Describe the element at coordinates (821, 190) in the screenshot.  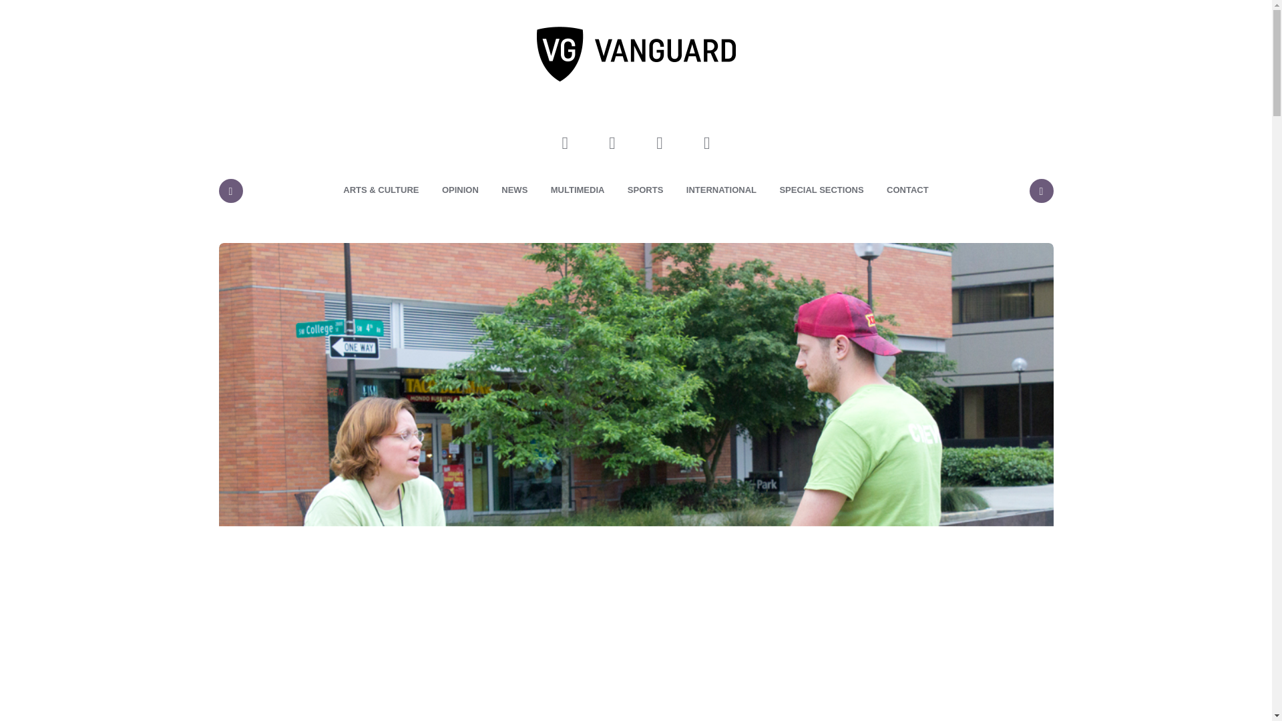
I see `SPECIAL SECTIONS` at that location.